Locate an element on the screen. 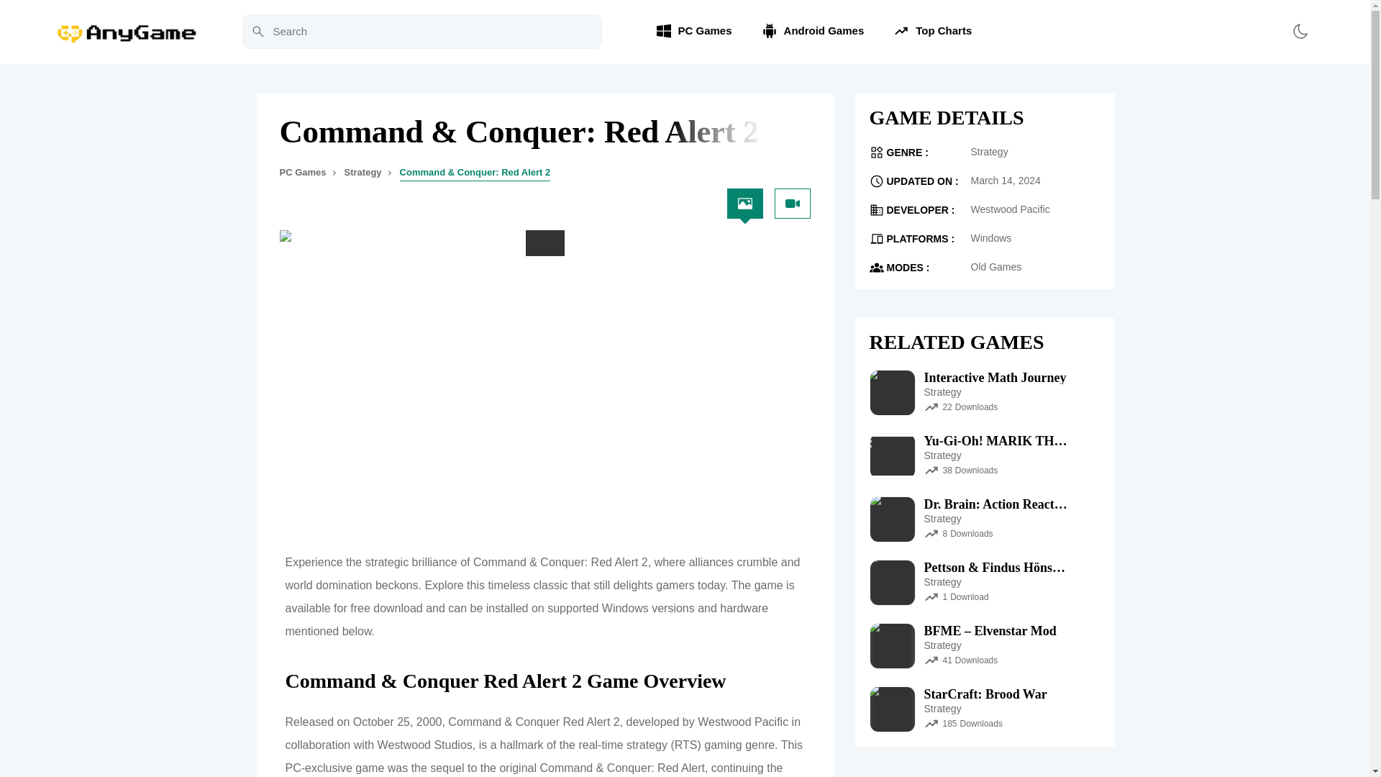 The image size is (1381, 777). PC Games is located at coordinates (302, 173).